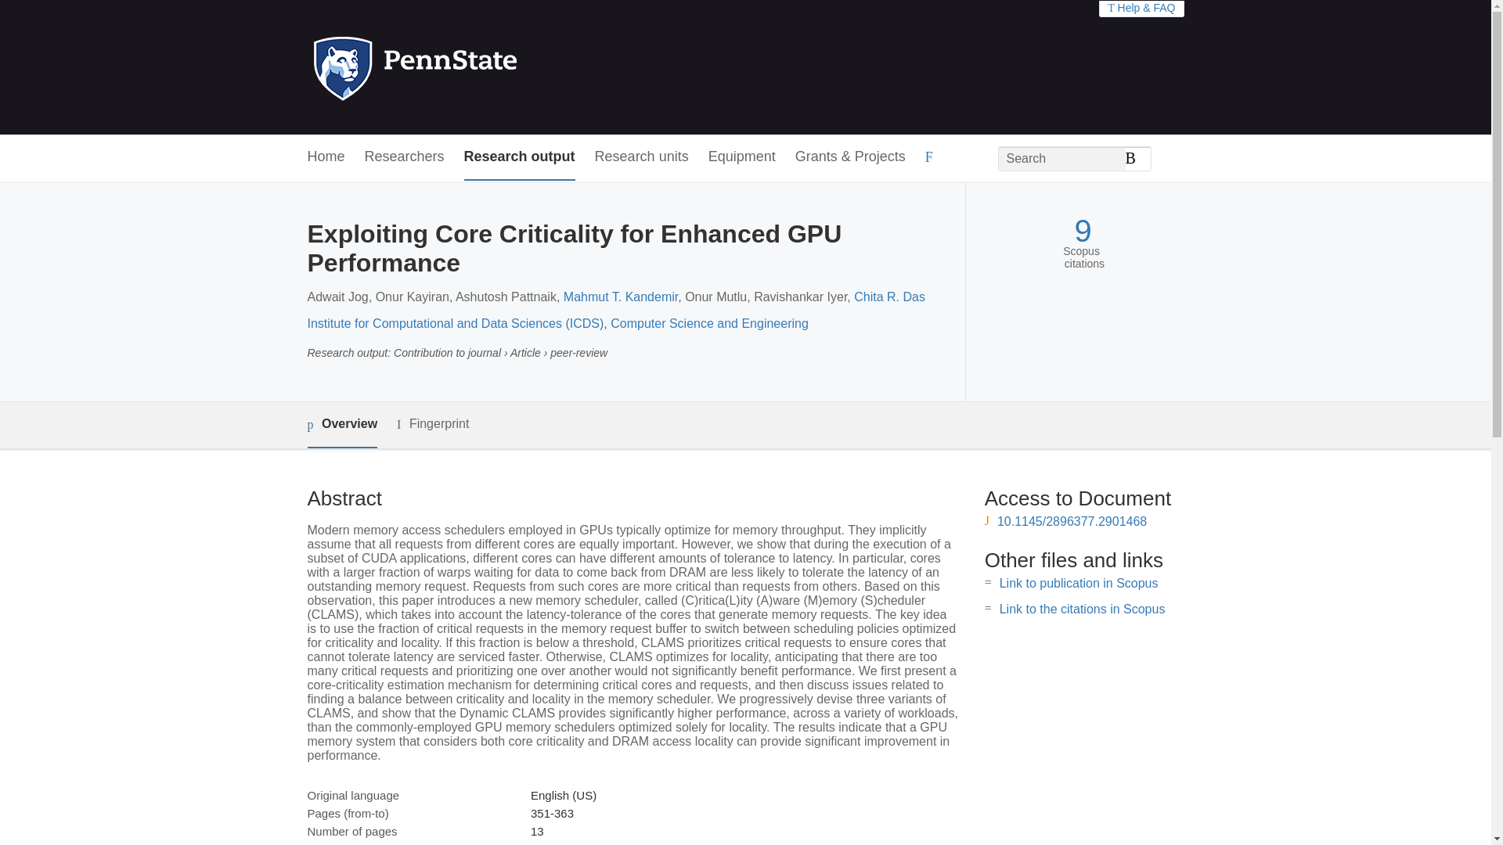 Image resolution: width=1503 pixels, height=845 pixels. I want to click on Equipment, so click(741, 157).